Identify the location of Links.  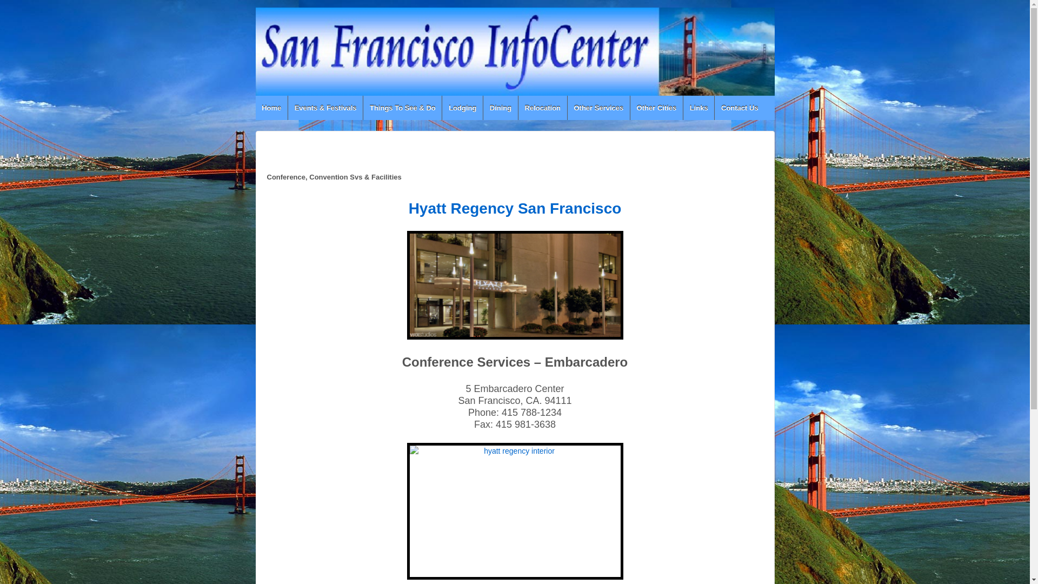
(698, 108).